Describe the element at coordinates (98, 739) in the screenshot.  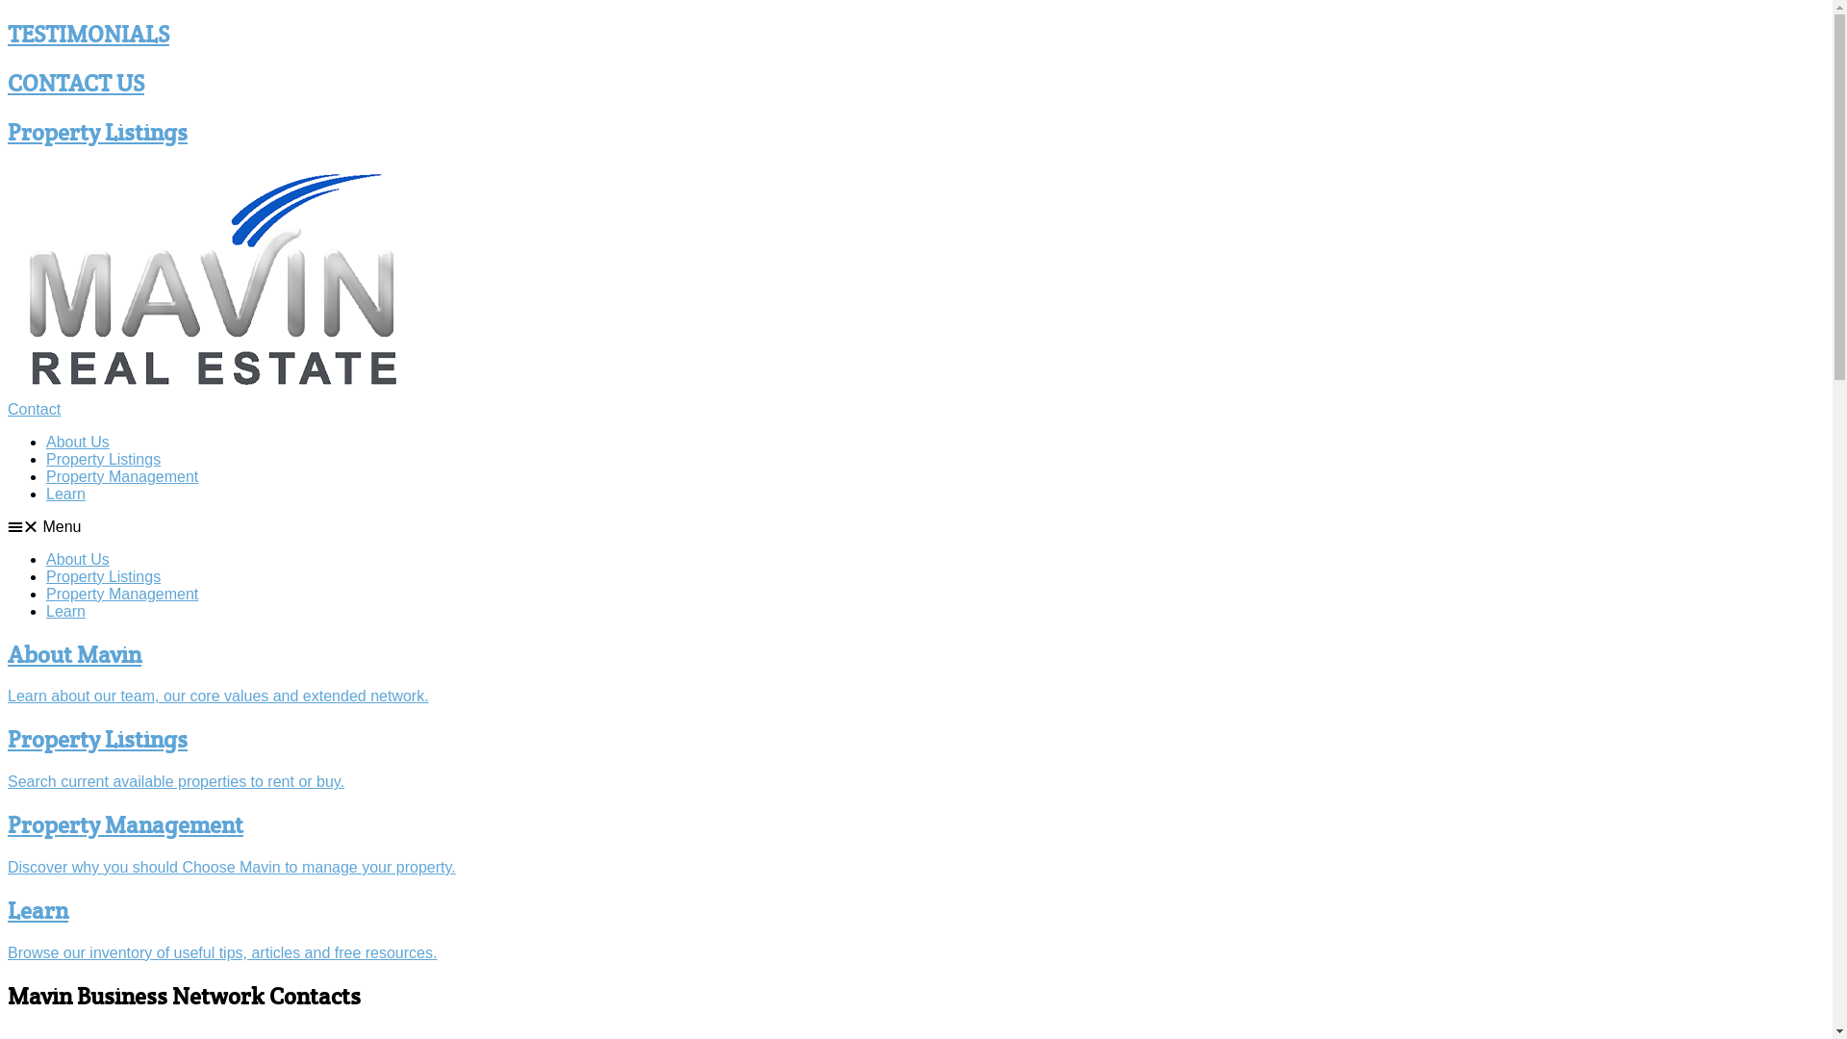
I see `Property Listings` at that location.